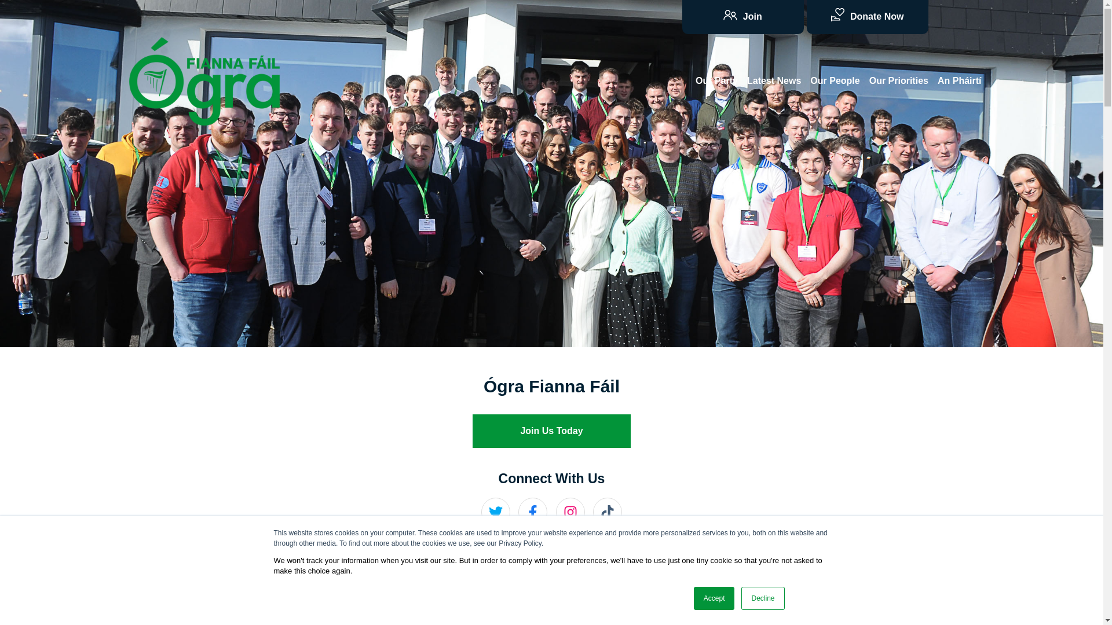 This screenshot has height=625, width=1112. What do you see at coordinates (899, 80) in the screenshot?
I see `Our Priorities` at bounding box center [899, 80].